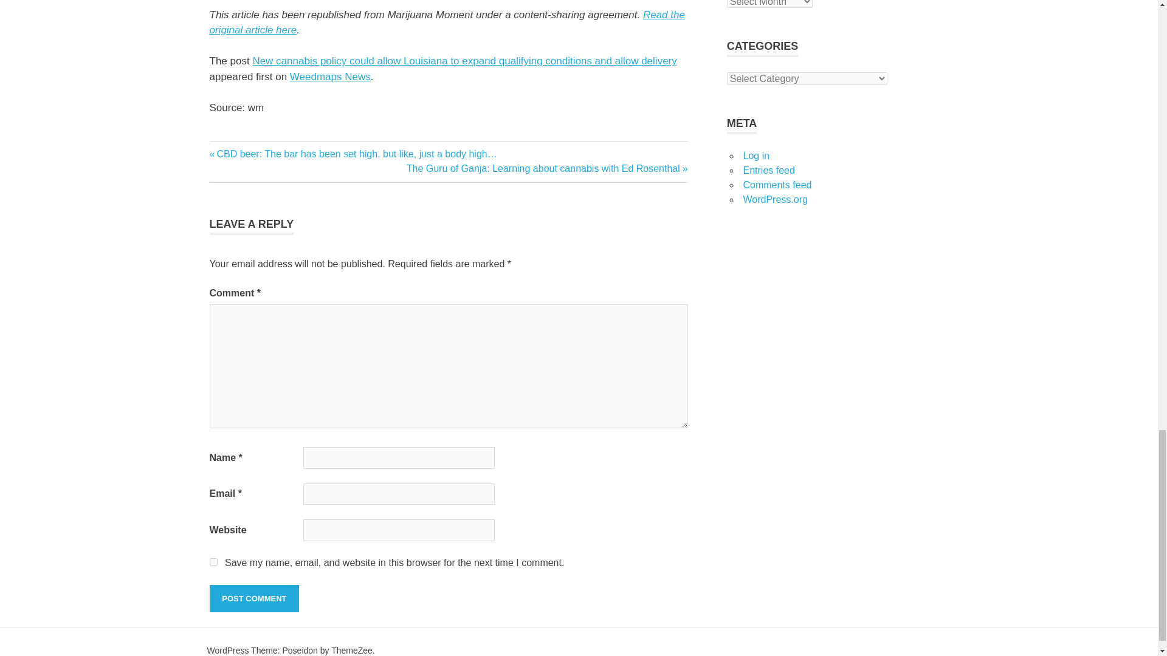 The image size is (1167, 656). Describe the element at coordinates (330, 77) in the screenshot. I see `Weedmaps News` at that location.